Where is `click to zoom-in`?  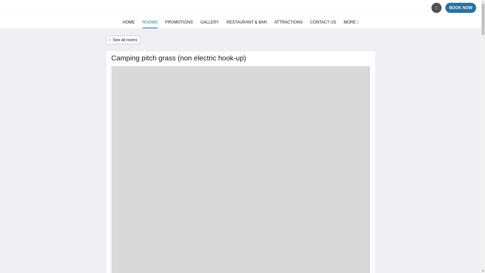
click to zoom-in is located at coordinates (240, 270).